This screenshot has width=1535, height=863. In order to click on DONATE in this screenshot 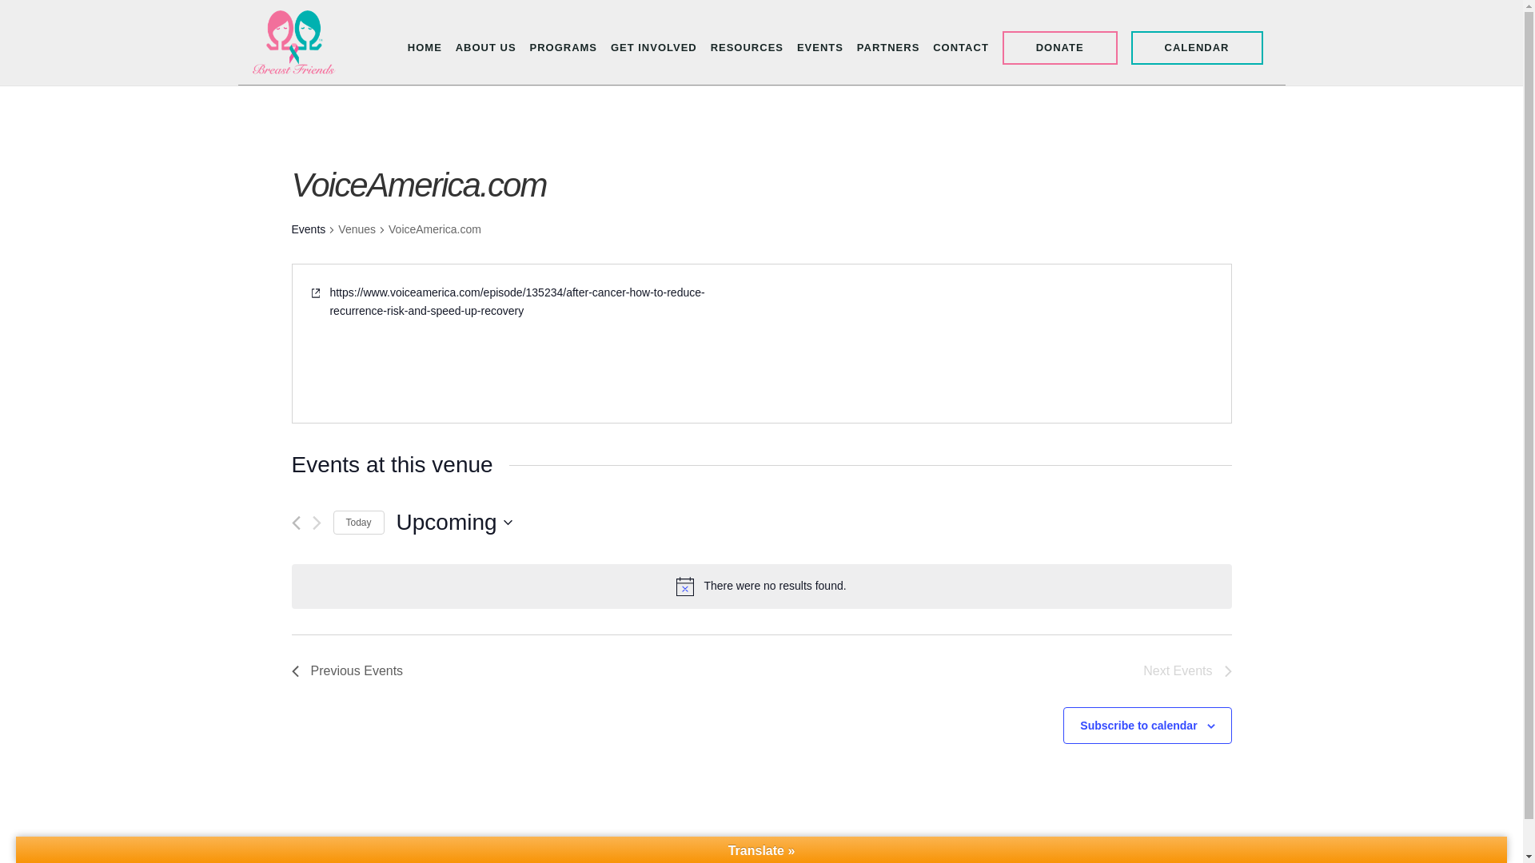, I will do `click(1059, 46)`.